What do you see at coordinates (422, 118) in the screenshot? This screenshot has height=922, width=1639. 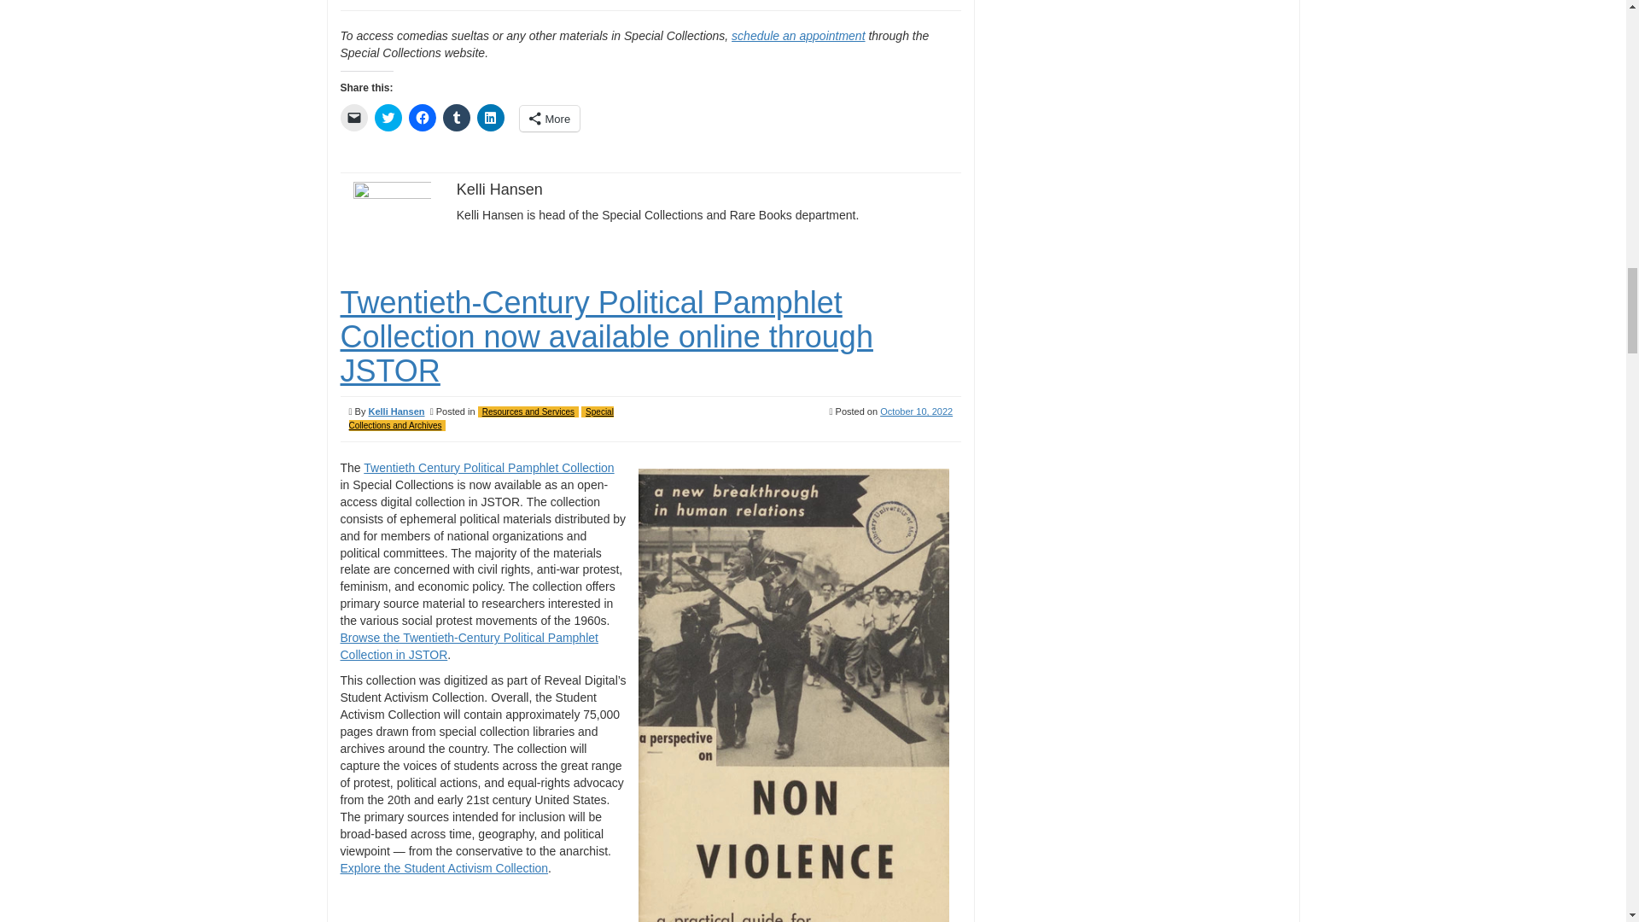 I see `Click to share on Facebook` at bounding box center [422, 118].